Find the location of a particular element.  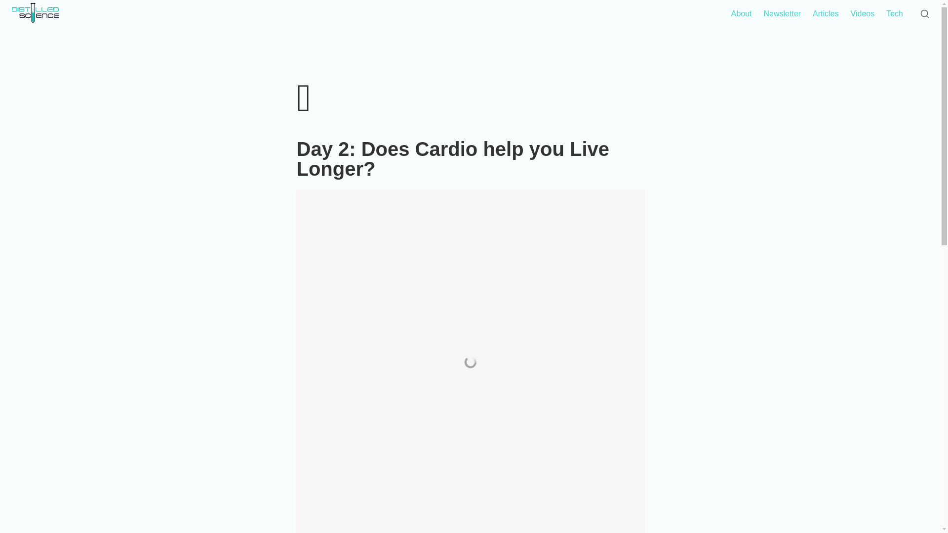

Videos is located at coordinates (862, 14).